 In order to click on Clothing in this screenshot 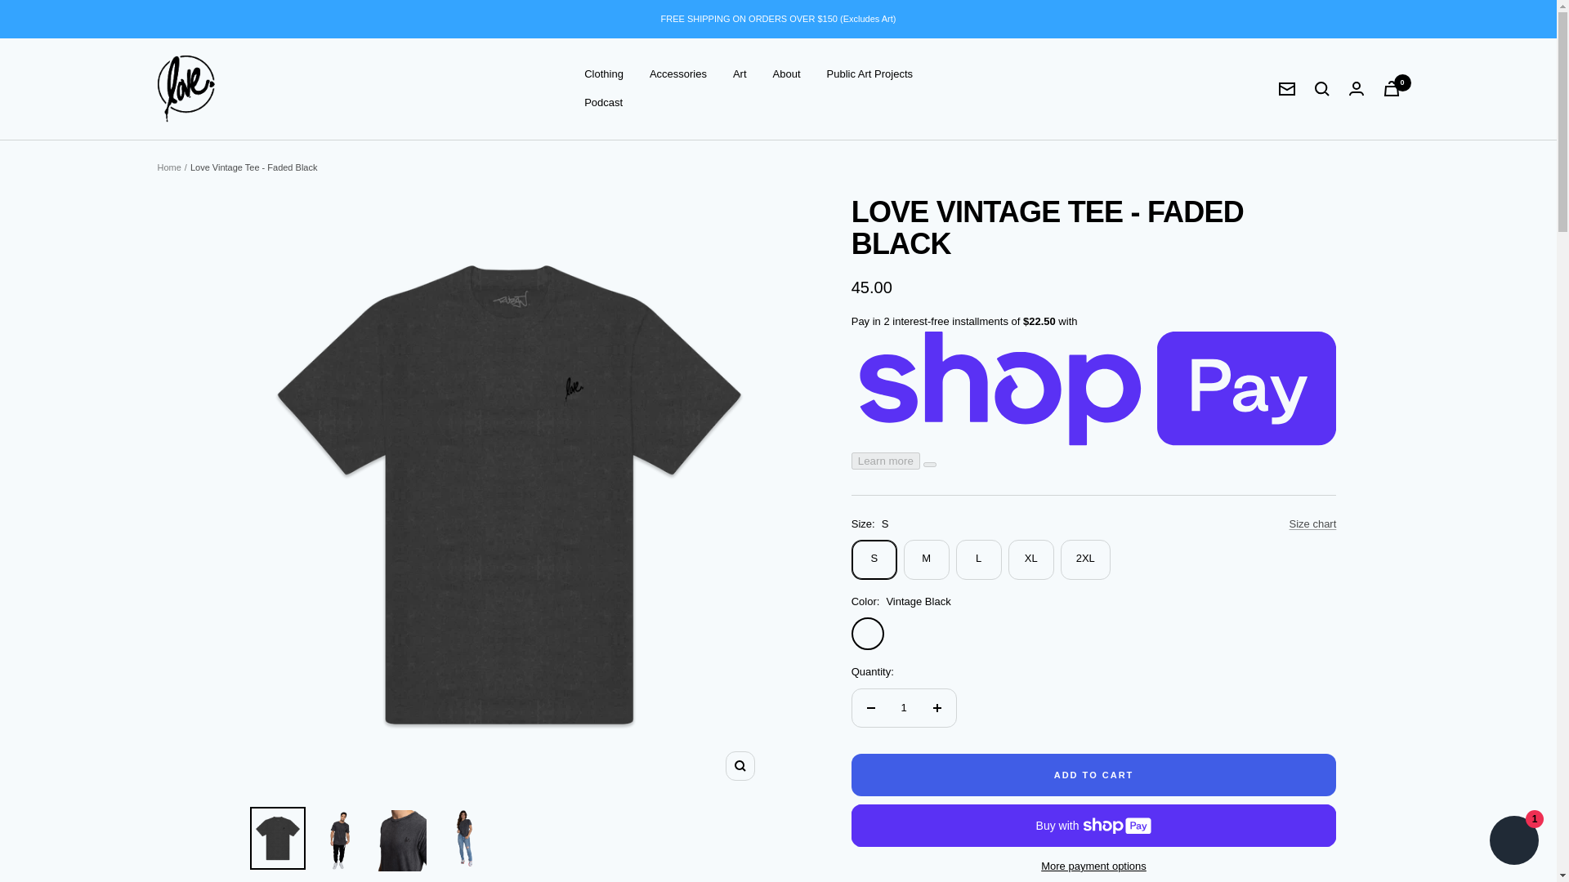, I will do `click(603, 73)`.